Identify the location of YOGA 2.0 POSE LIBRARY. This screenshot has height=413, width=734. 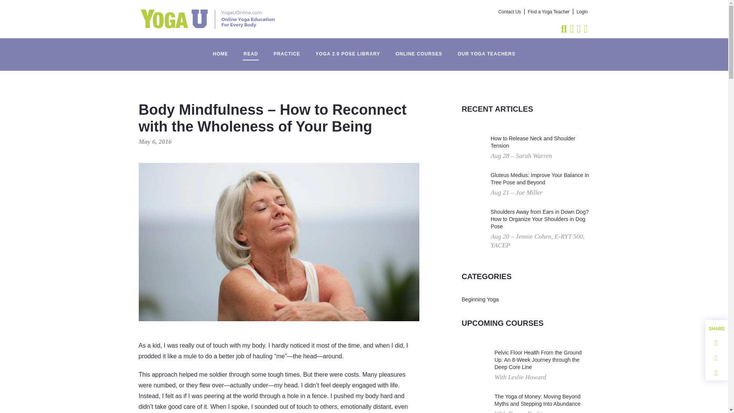
(347, 50).